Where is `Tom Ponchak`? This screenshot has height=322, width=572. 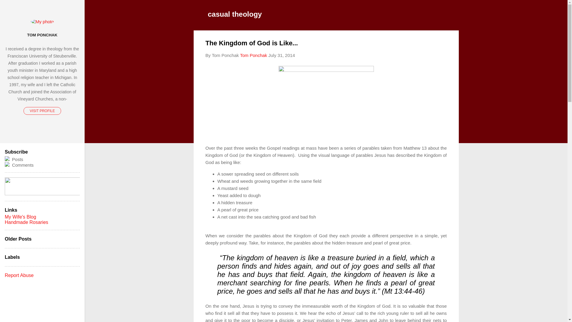
Tom Ponchak is located at coordinates (254, 55).